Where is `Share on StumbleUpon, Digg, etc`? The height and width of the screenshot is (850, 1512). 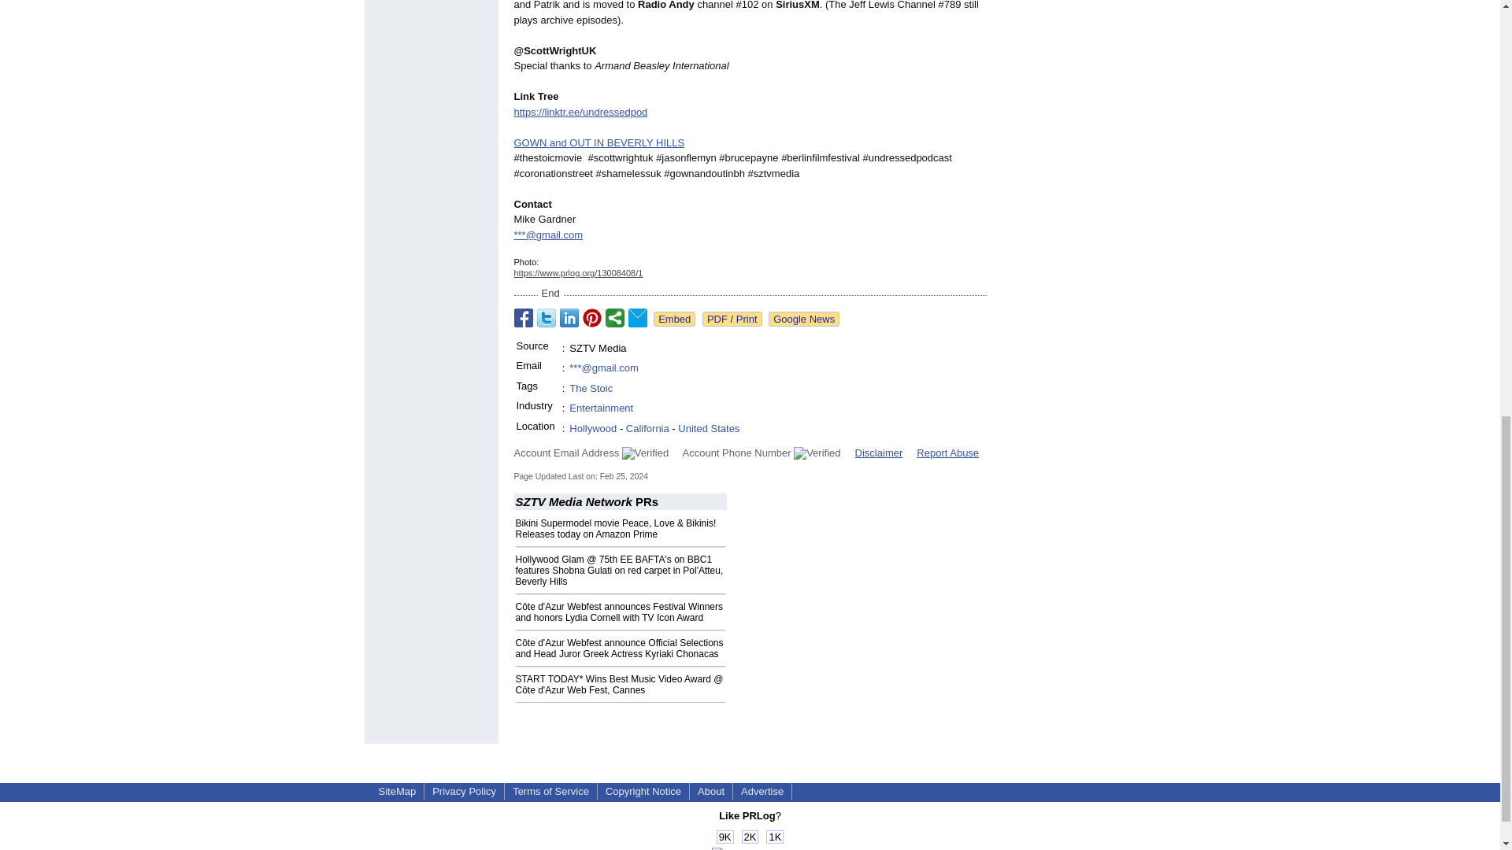
Share on StumbleUpon, Digg, etc is located at coordinates (614, 318).